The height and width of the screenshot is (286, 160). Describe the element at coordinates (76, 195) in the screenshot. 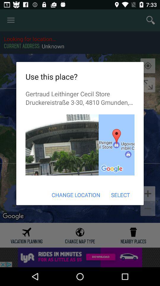

I see `swipe until change location item` at that location.